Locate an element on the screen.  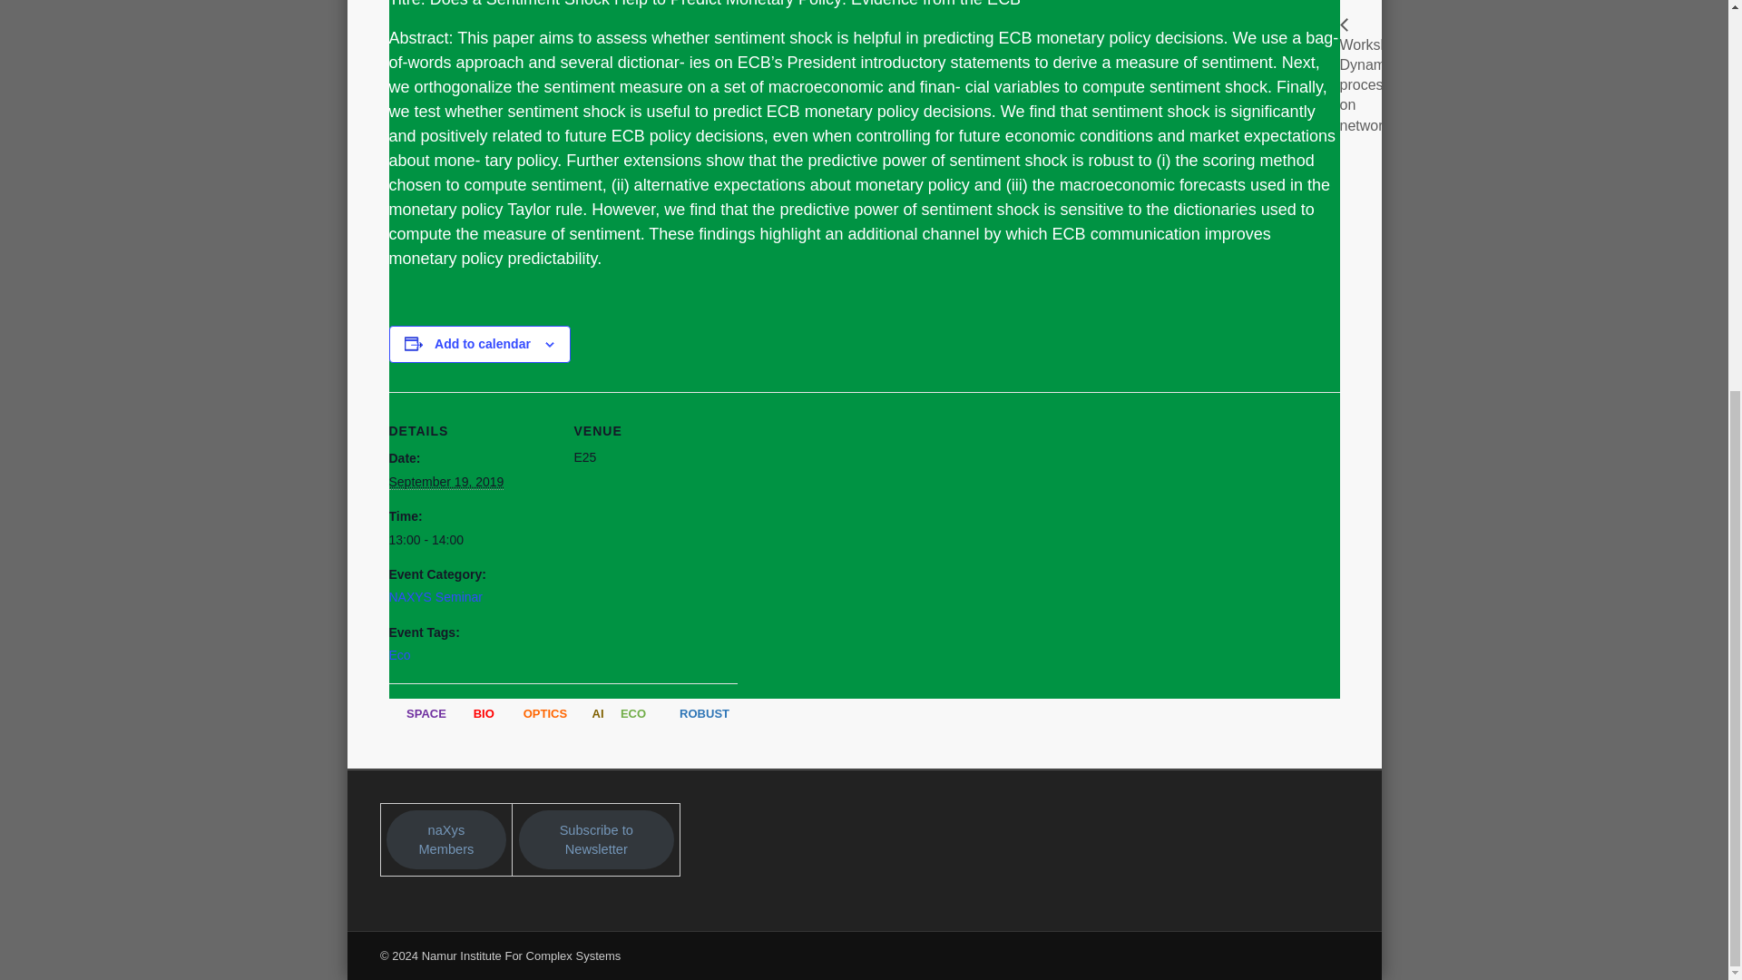
OPTICS is located at coordinates (545, 713).